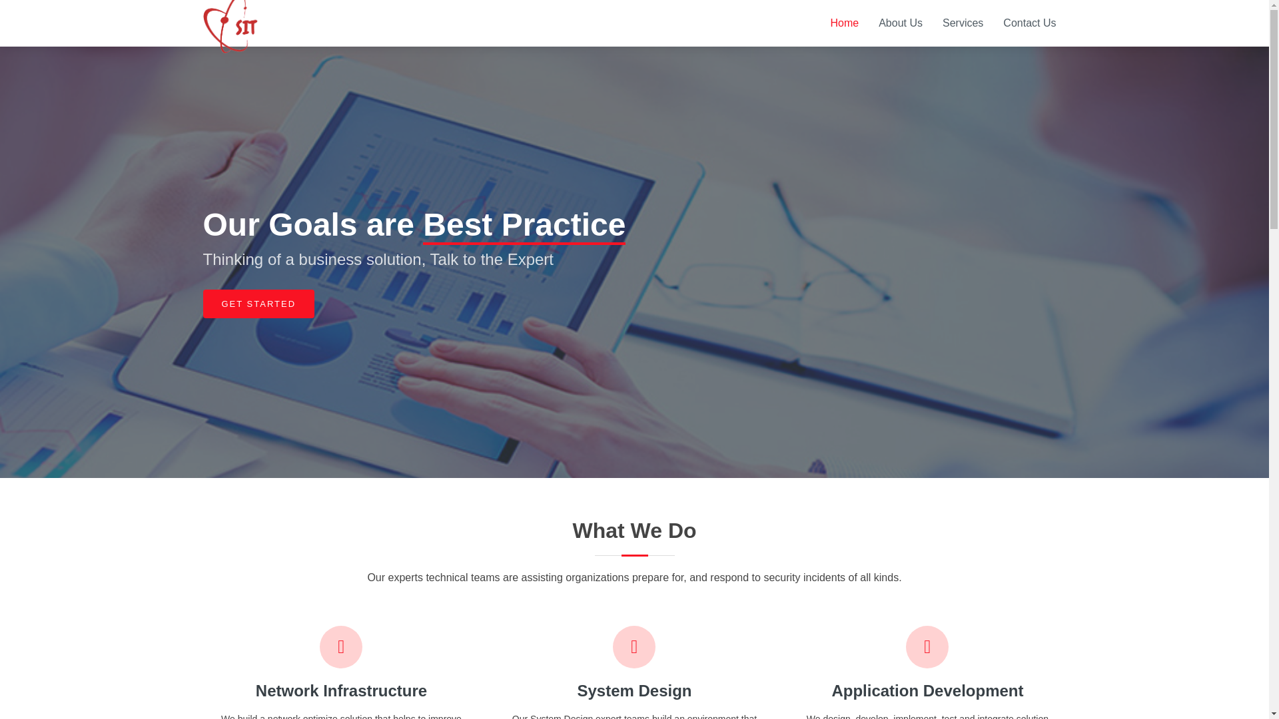 The width and height of the screenshot is (1279, 719). What do you see at coordinates (1029, 23) in the screenshot?
I see `Contact Us` at bounding box center [1029, 23].